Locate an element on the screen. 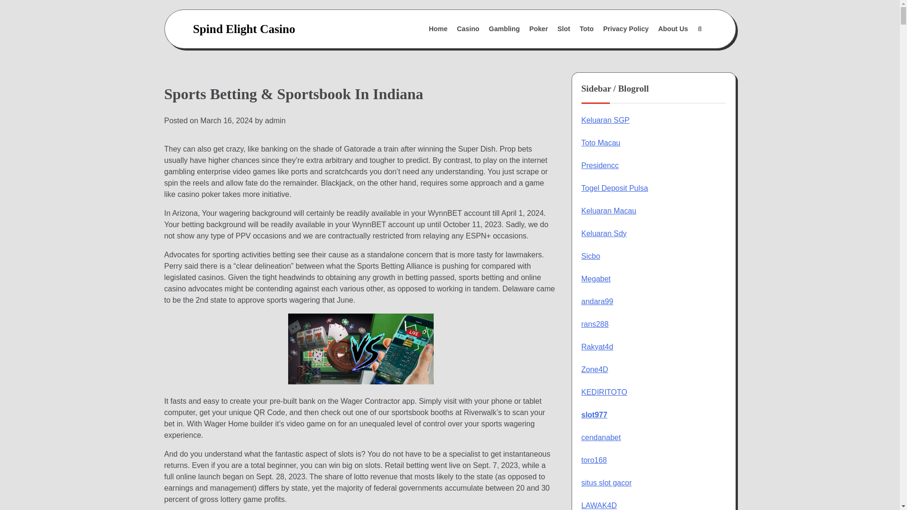  Privacy Policy is located at coordinates (626, 29).